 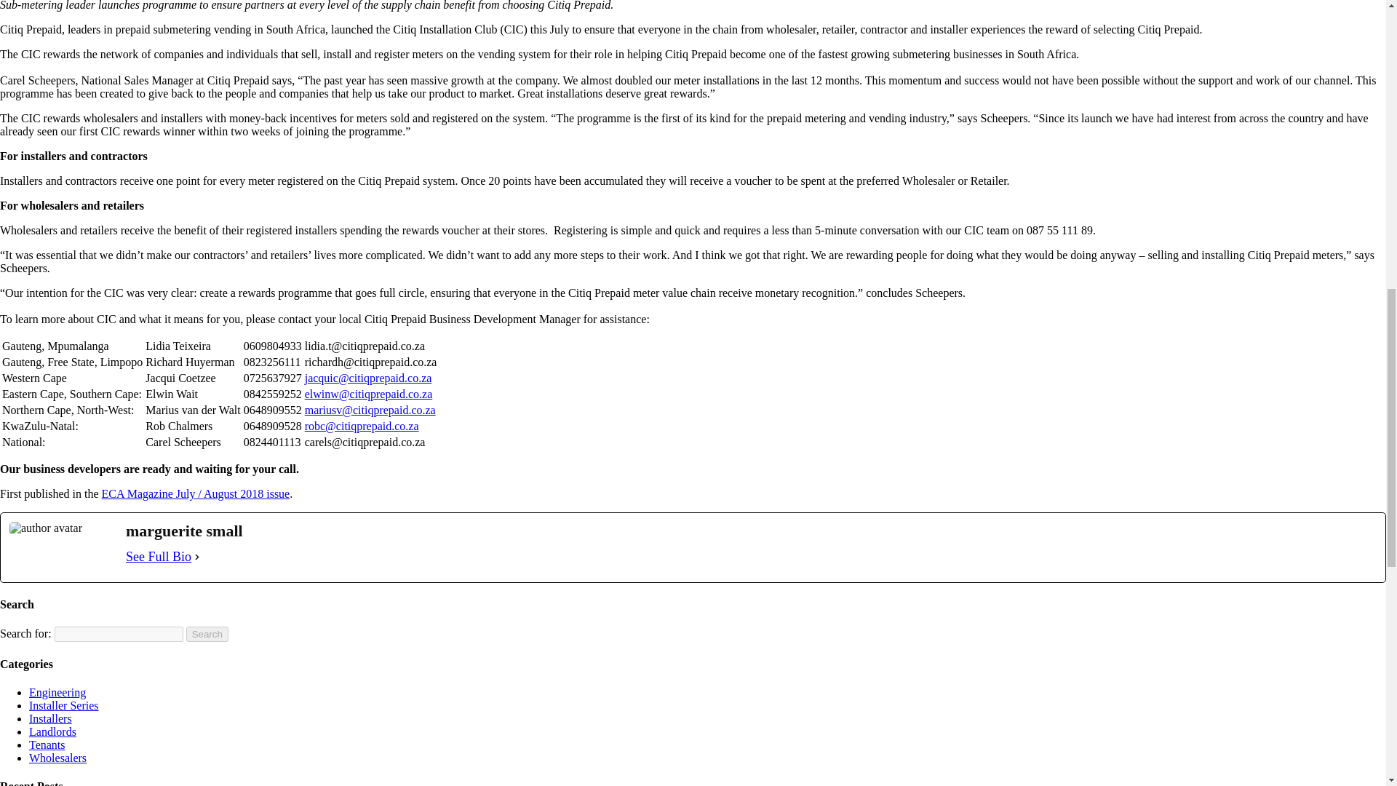 What do you see at coordinates (207, 634) in the screenshot?
I see `Search` at bounding box center [207, 634].